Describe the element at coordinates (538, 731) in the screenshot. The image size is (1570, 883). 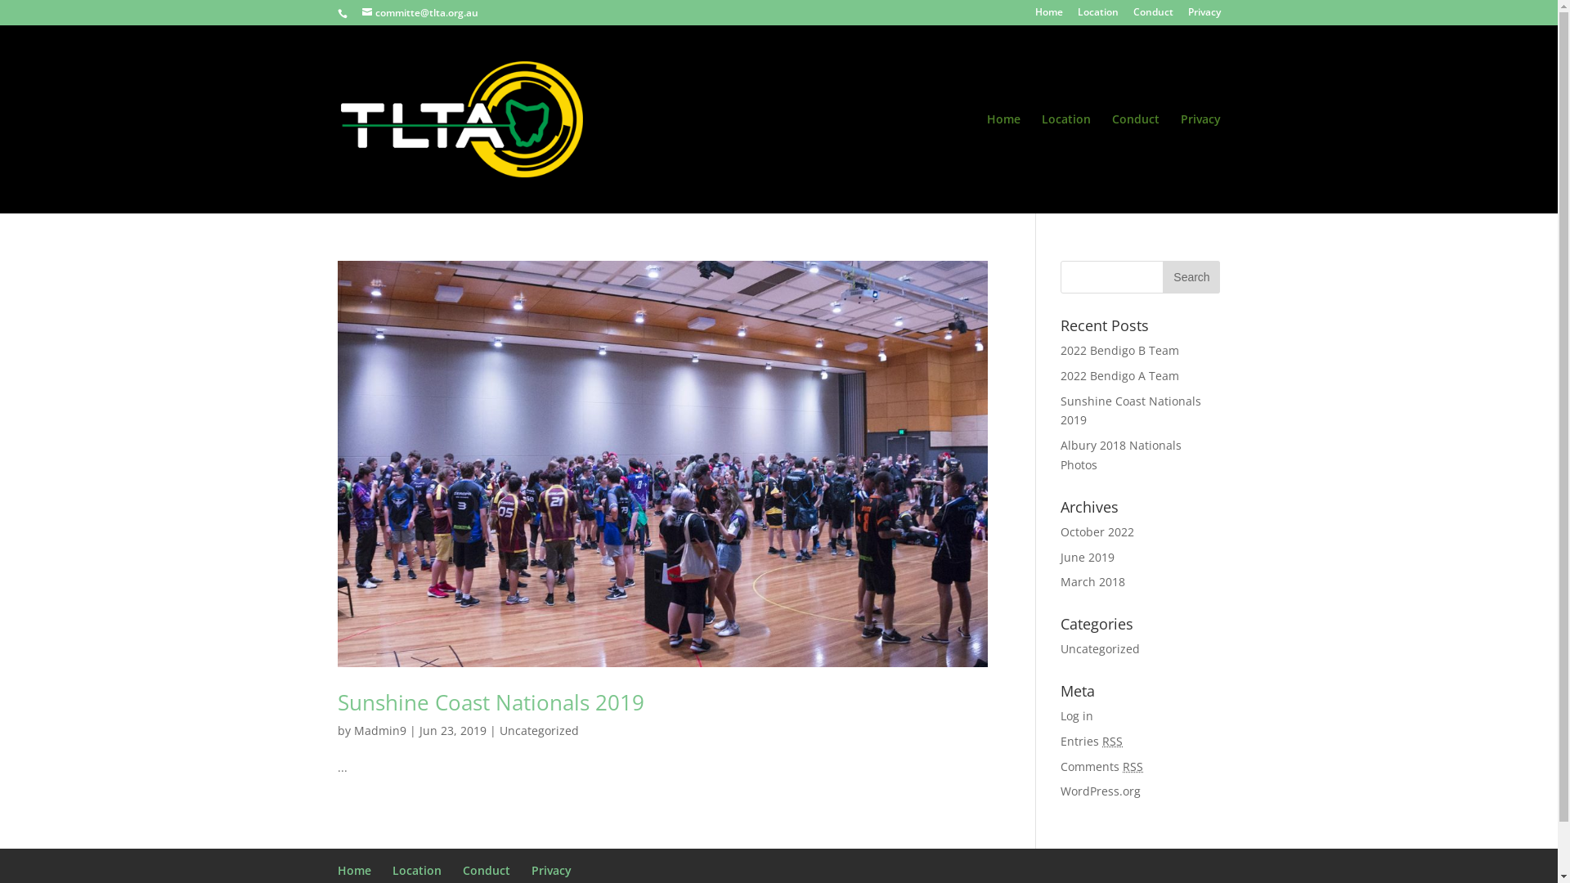
I see `Uncategorized` at that location.